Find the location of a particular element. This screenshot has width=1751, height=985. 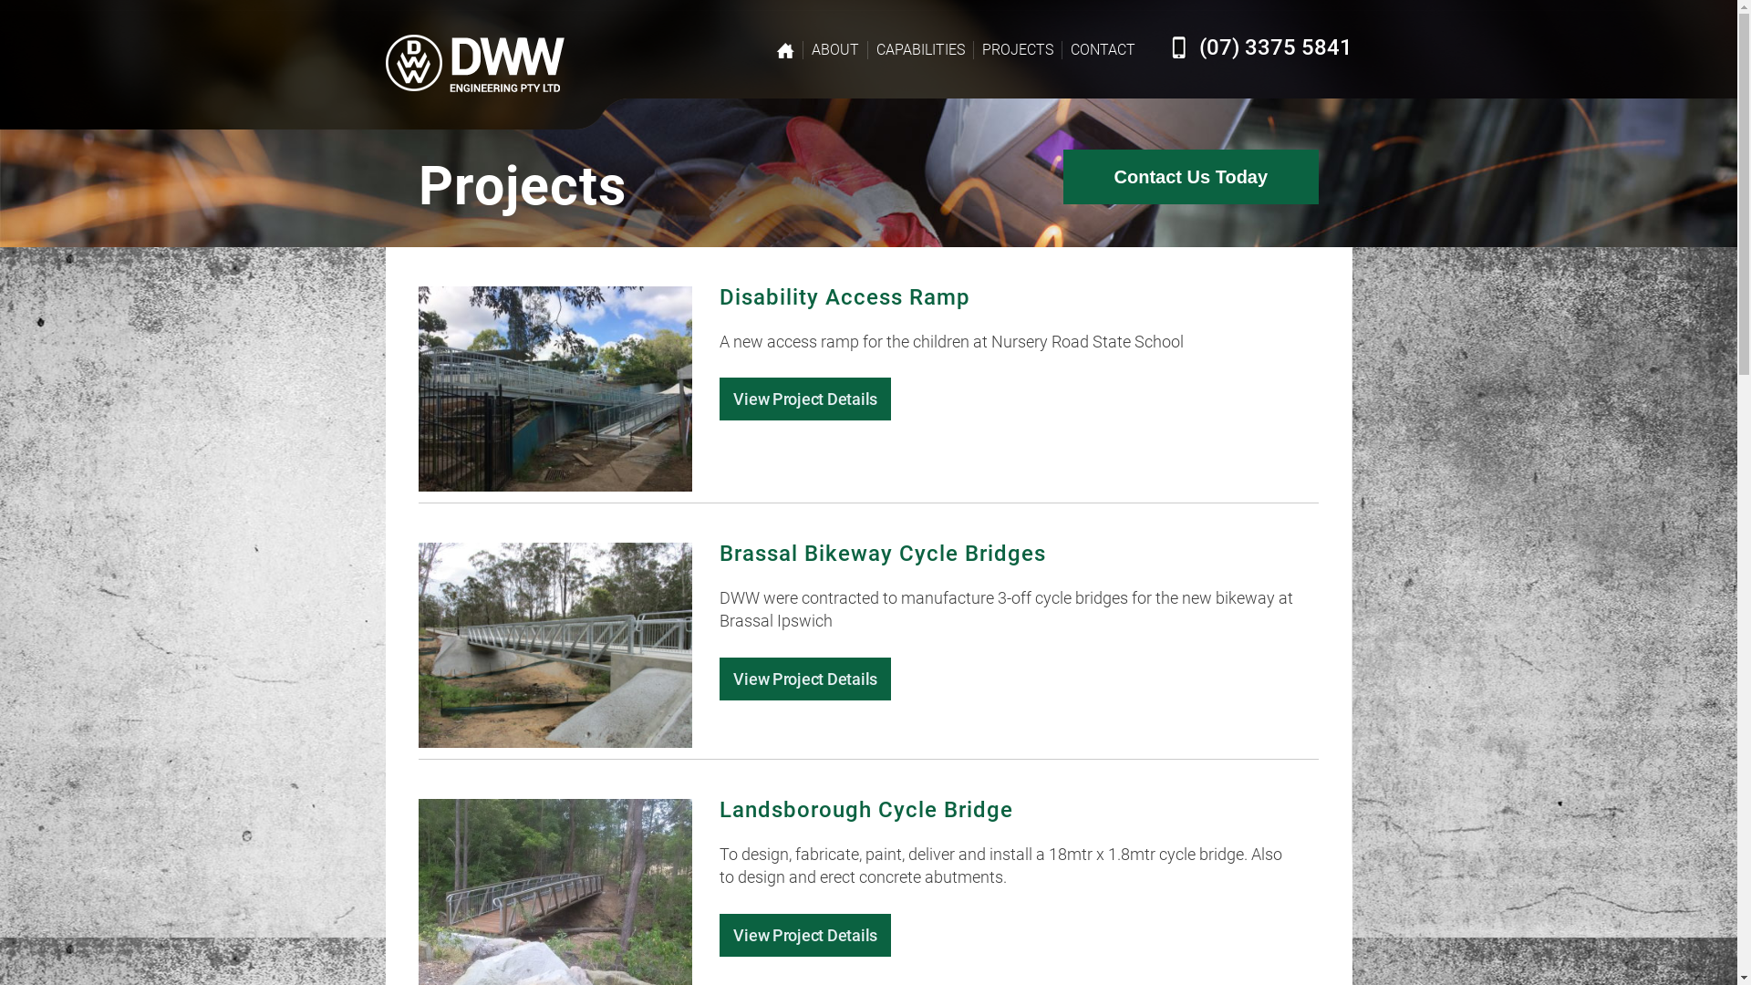

Brassal Bikeway Cycle Bridges is located at coordinates (883, 554).